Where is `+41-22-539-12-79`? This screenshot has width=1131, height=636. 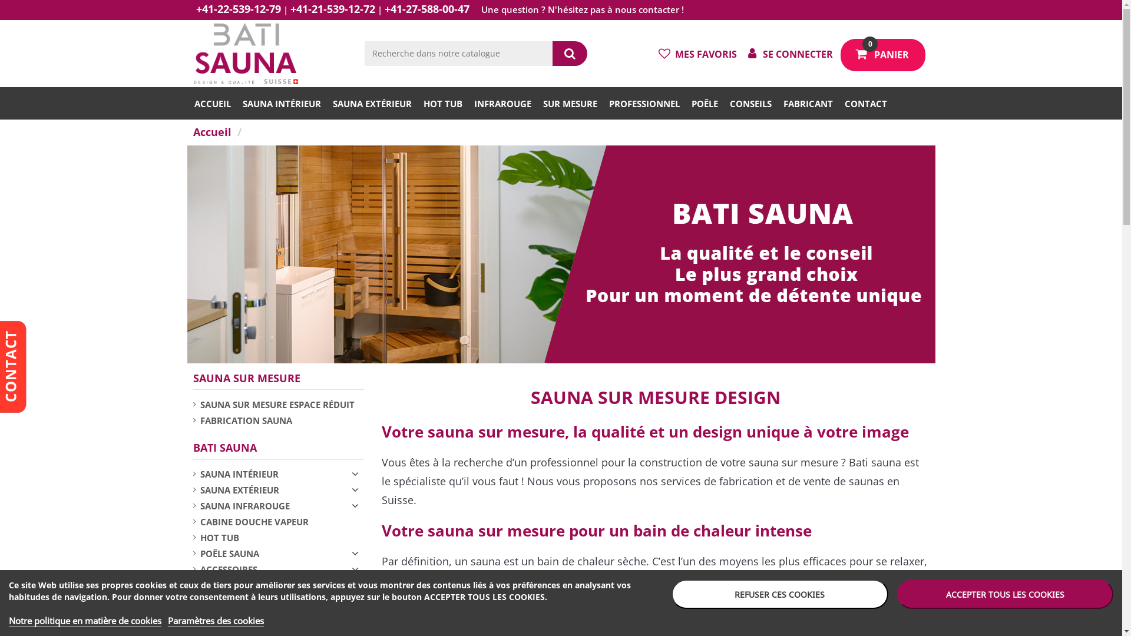
+41-22-539-12-79 is located at coordinates (238, 9).